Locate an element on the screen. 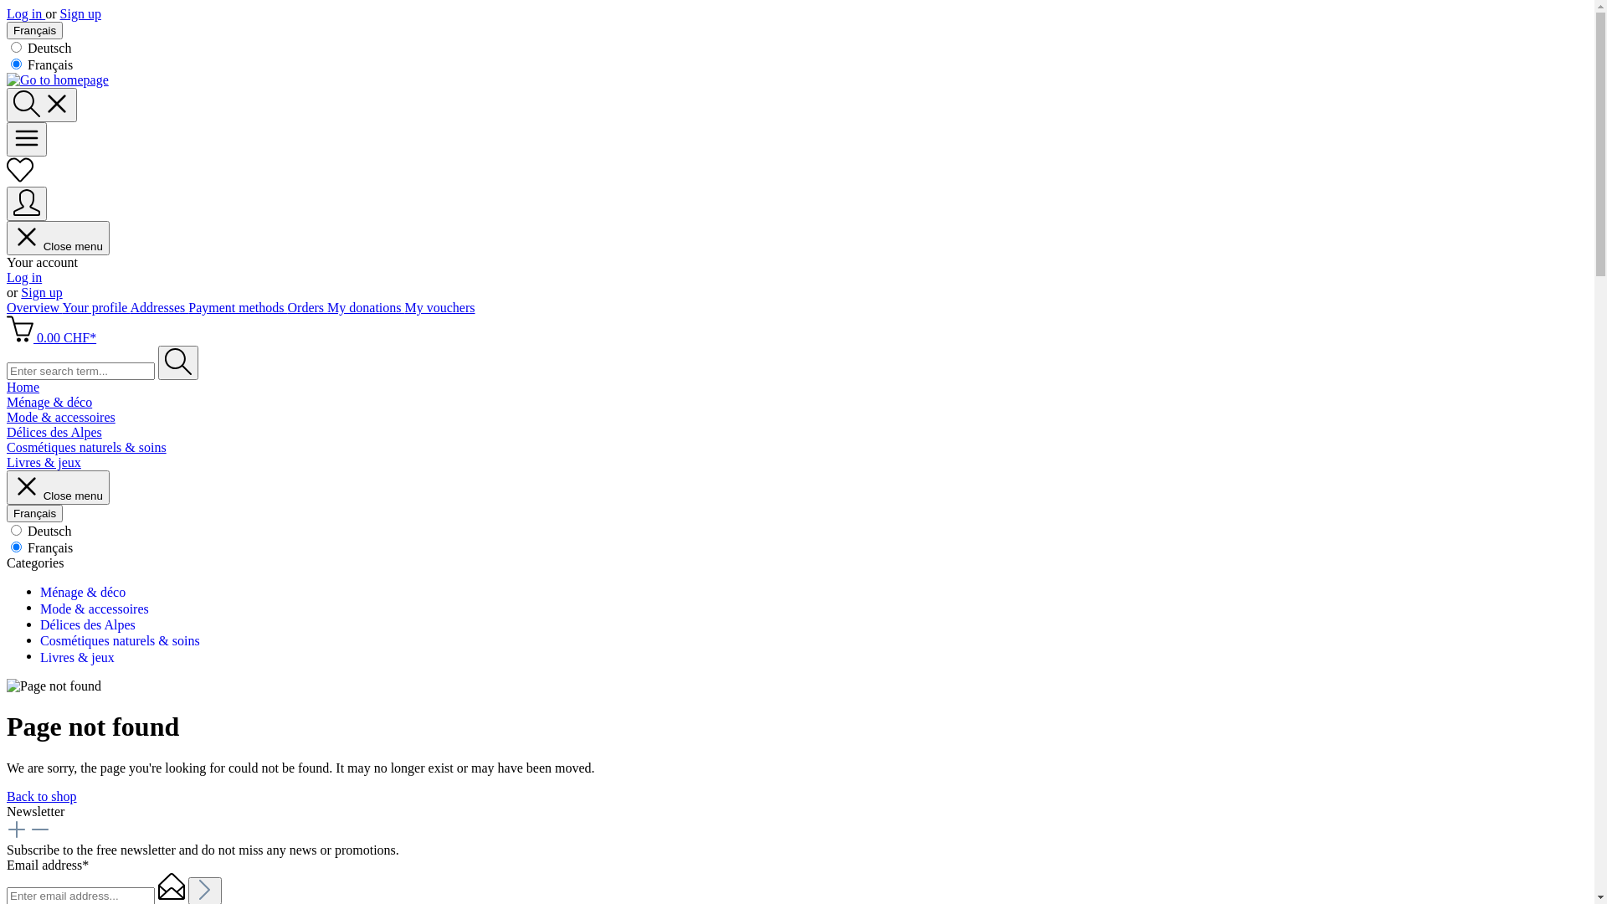  My vouchers is located at coordinates (440, 308).